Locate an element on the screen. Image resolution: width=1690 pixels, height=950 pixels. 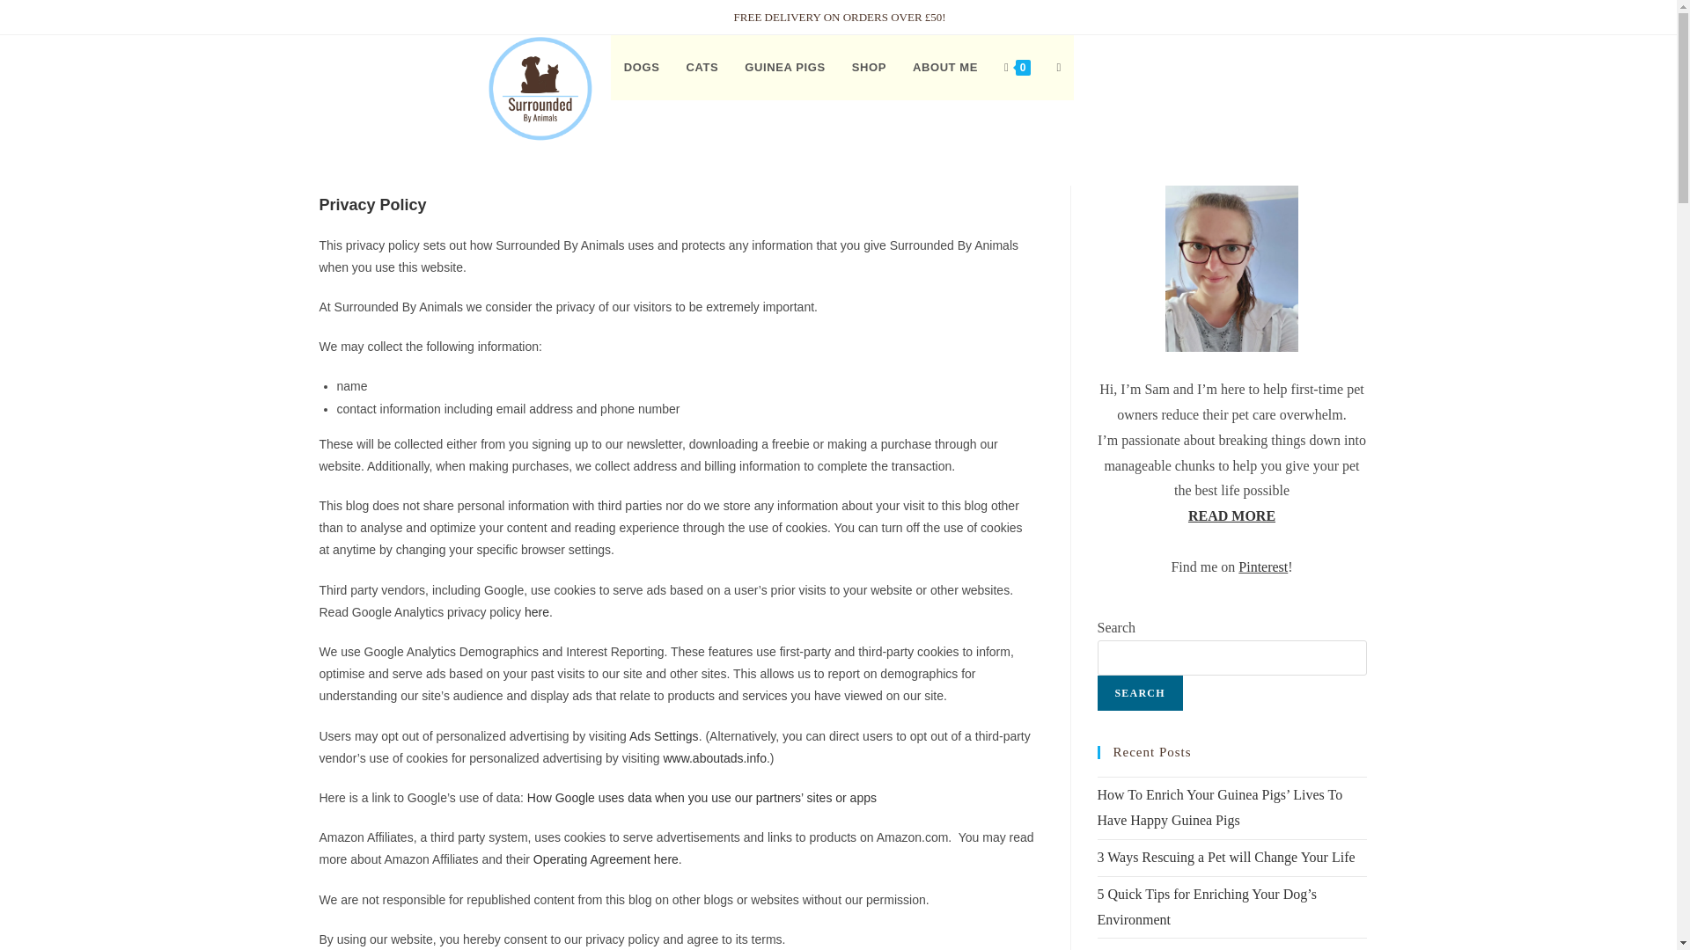
Pinterest is located at coordinates (1263, 566).